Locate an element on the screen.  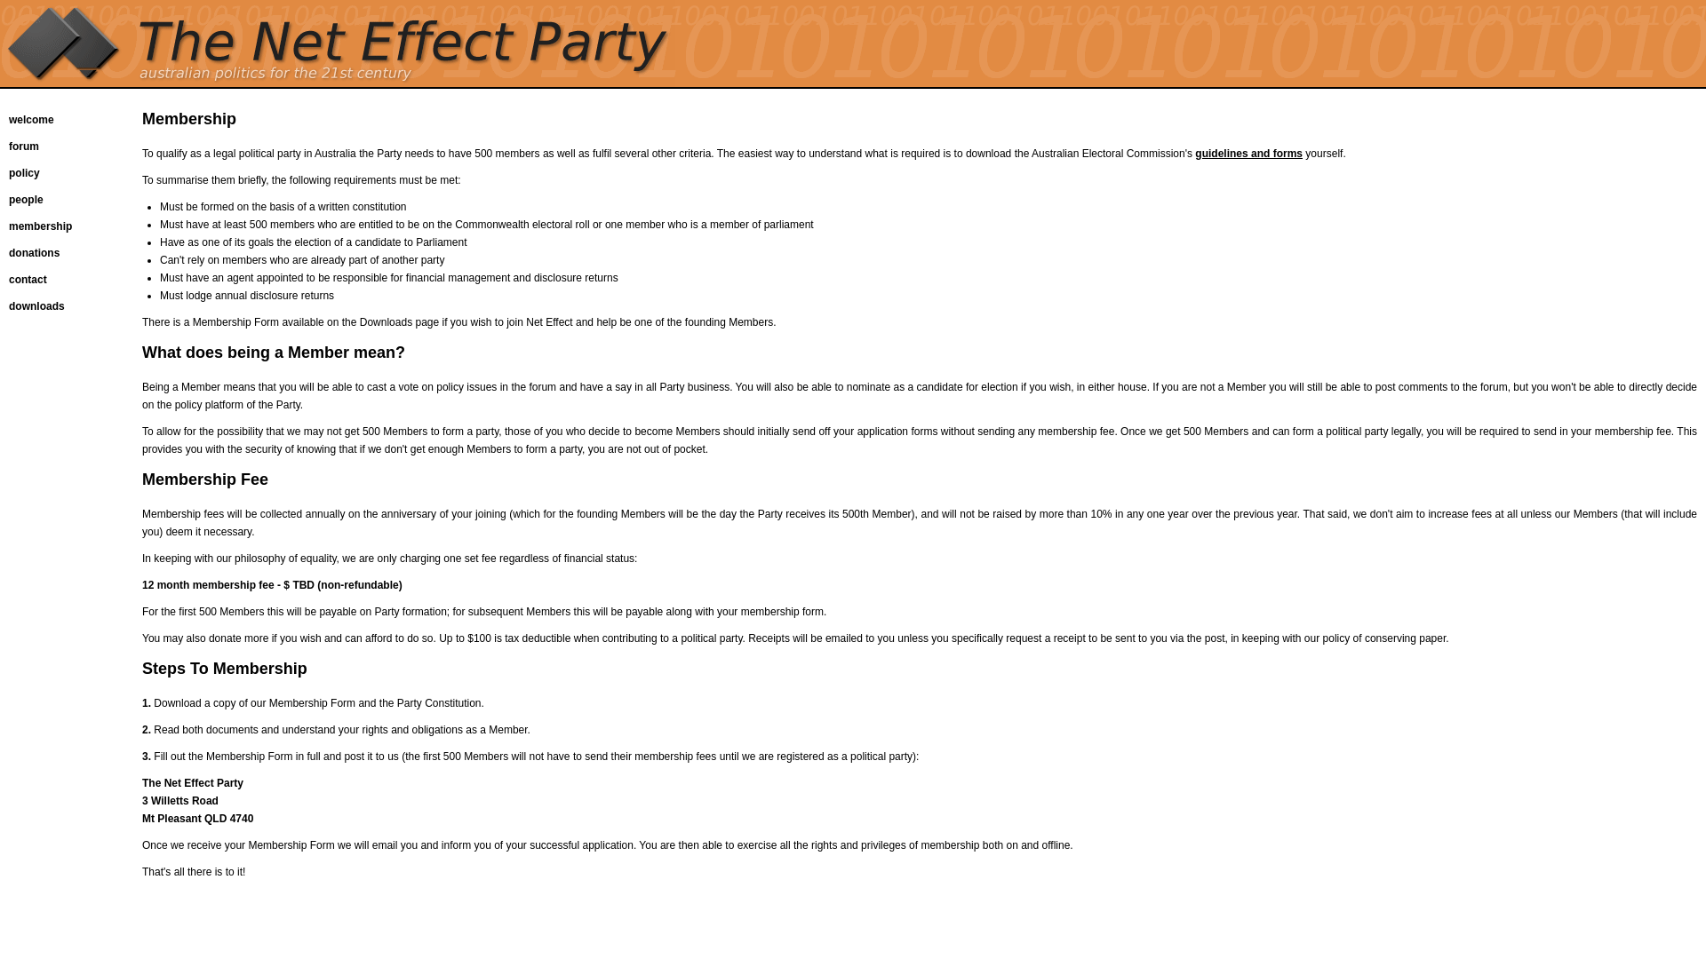
forum is located at coordinates (24, 147).